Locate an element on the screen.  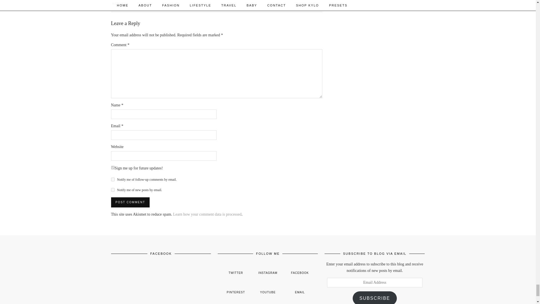
1 is located at coordinates (112, 167).